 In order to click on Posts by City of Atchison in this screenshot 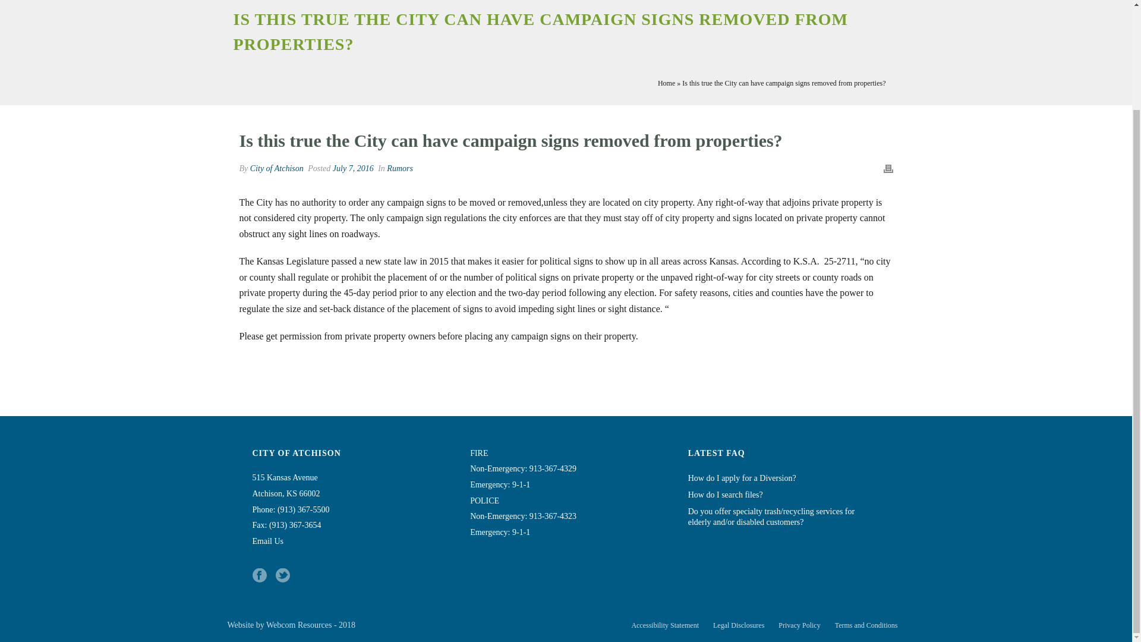, I will do `click(276, 168)`.